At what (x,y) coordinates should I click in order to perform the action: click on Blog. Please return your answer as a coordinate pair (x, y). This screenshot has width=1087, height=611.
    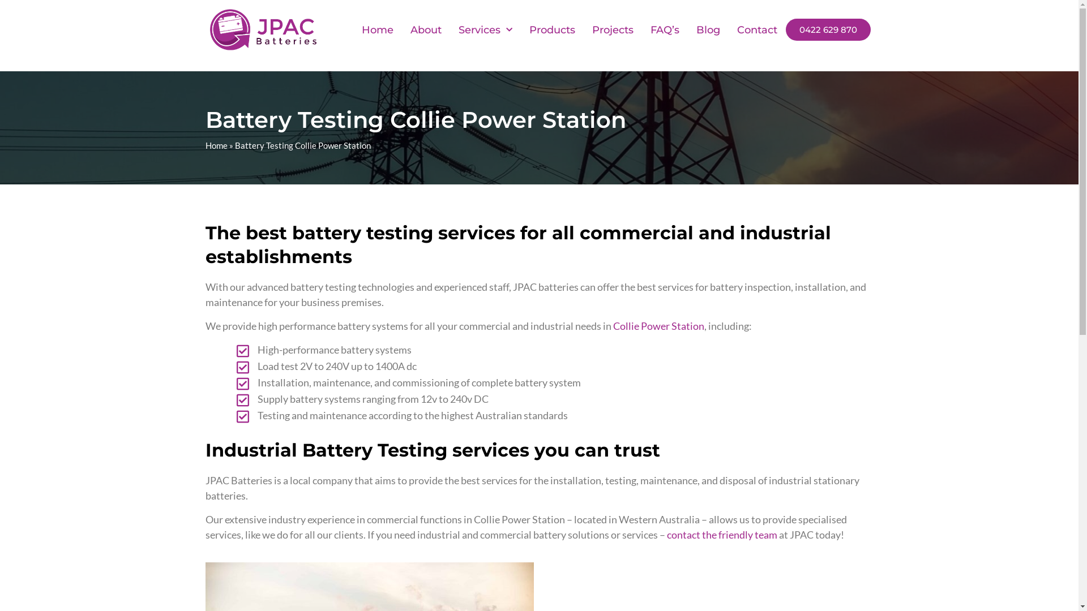
    Looking at the image, I should click on (708, 30).